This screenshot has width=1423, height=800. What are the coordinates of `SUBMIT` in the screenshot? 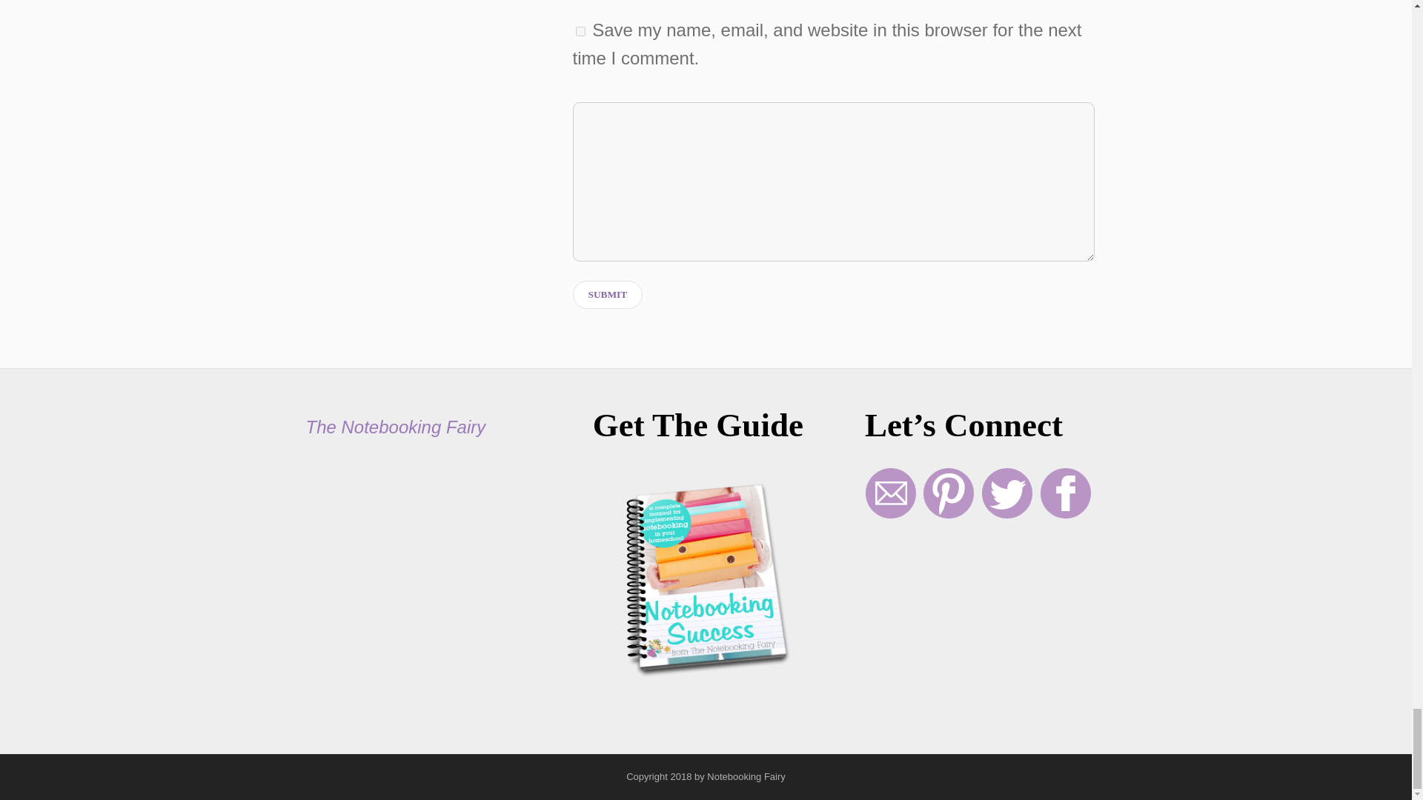 It's located at (608, 295).